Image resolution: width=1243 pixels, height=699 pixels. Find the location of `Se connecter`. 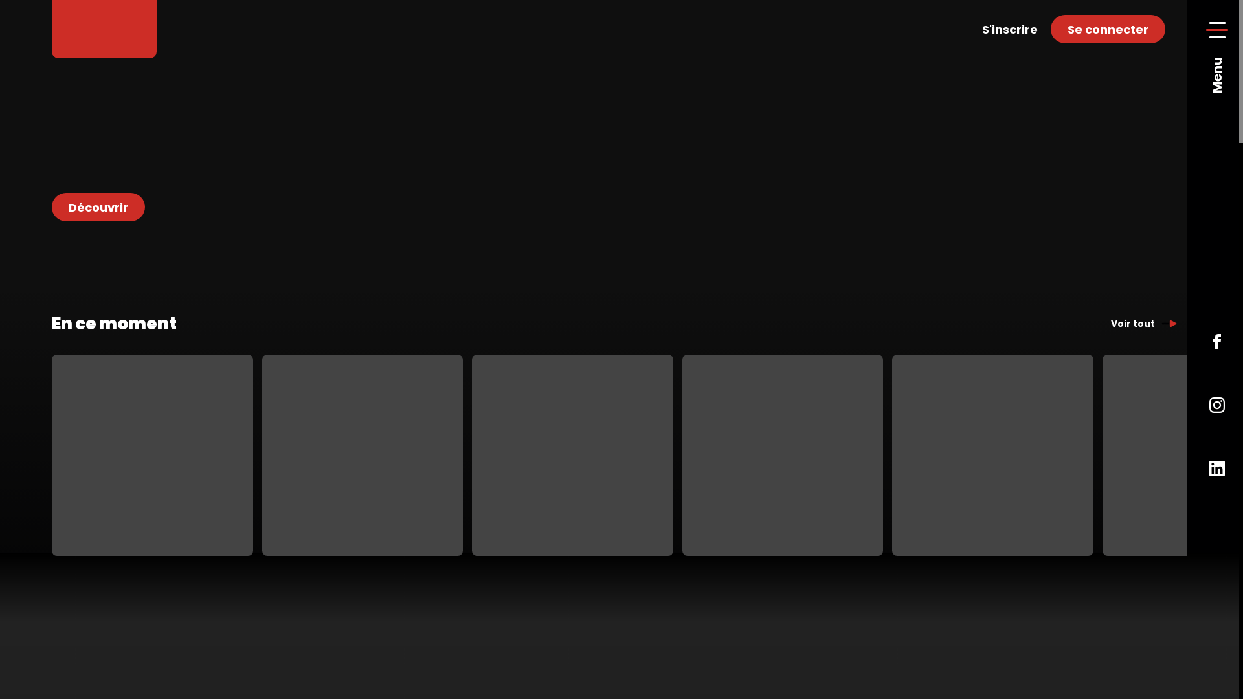

Se connecter is located at coordinates (1108, 29).